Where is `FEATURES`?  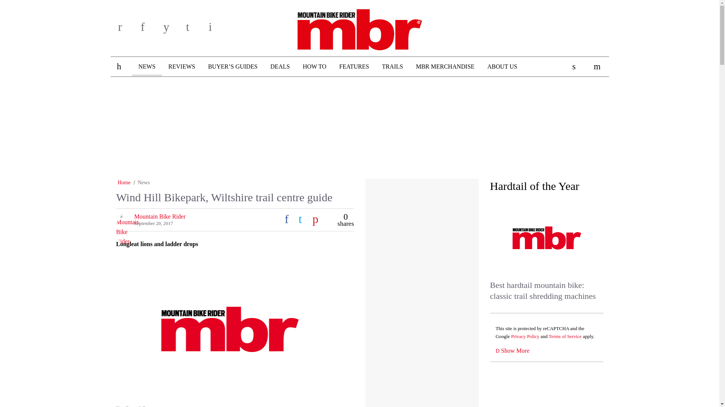
FEATURES is located at coordinates (354, 67).